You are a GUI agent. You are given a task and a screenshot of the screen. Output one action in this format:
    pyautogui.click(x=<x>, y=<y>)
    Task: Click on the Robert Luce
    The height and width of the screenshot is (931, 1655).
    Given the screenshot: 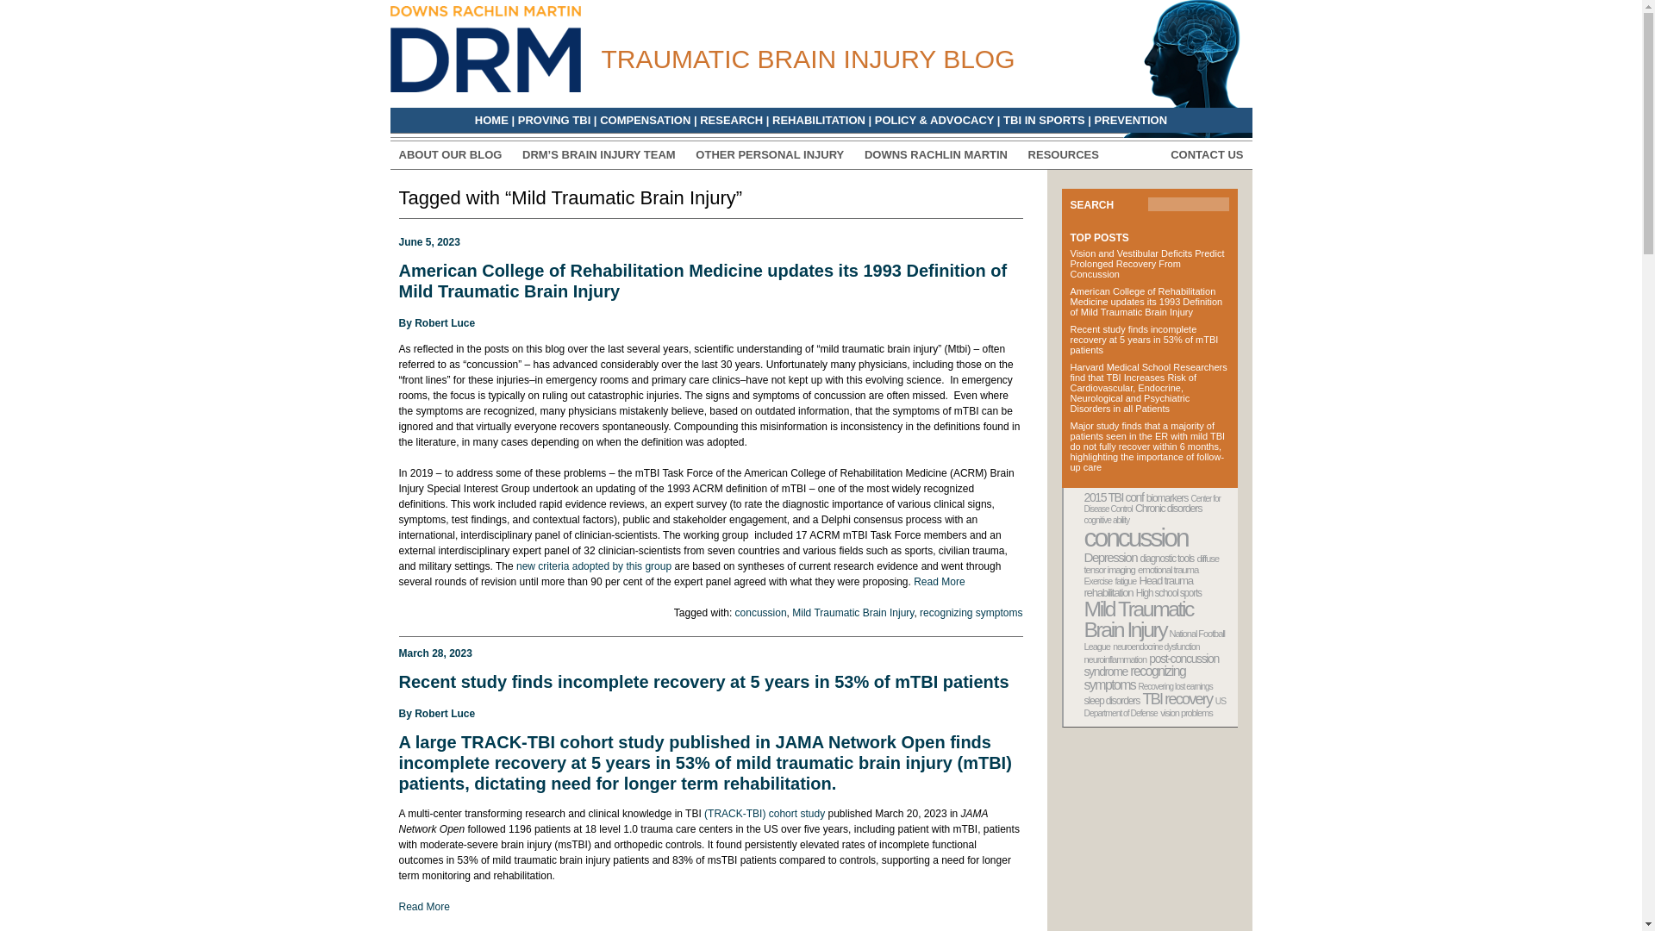 What is the action you would take?
    pyautogui.click(x=445, y=713)
    